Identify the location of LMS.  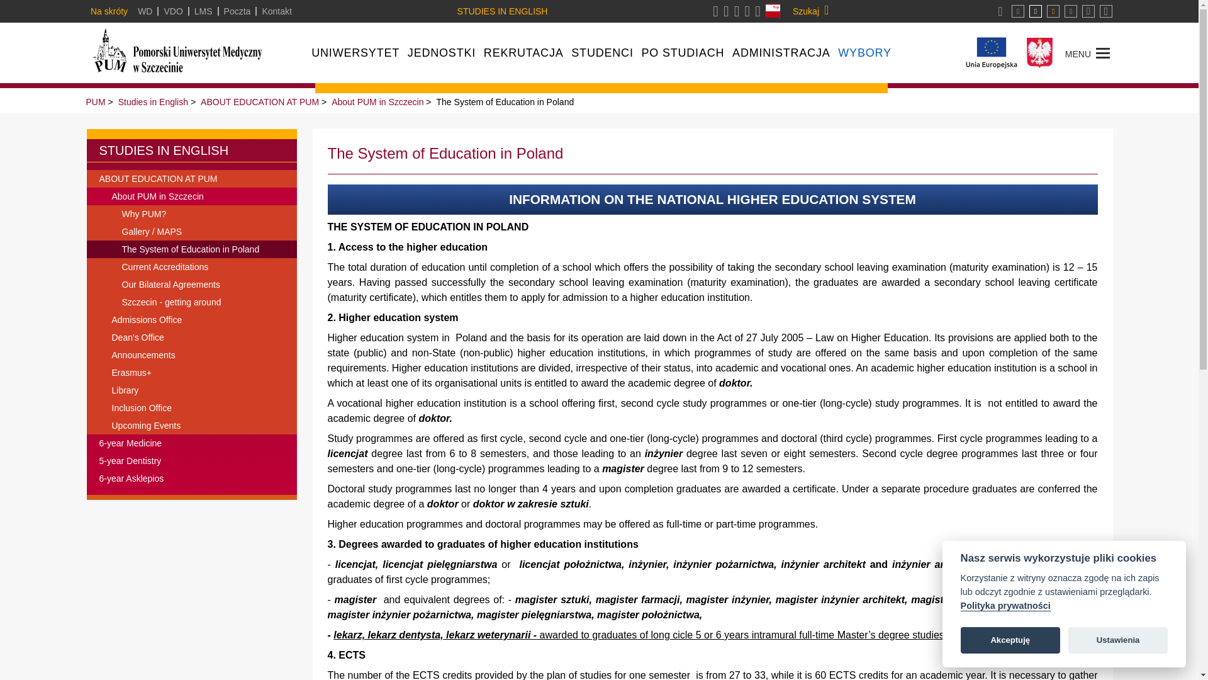
(203, 11).